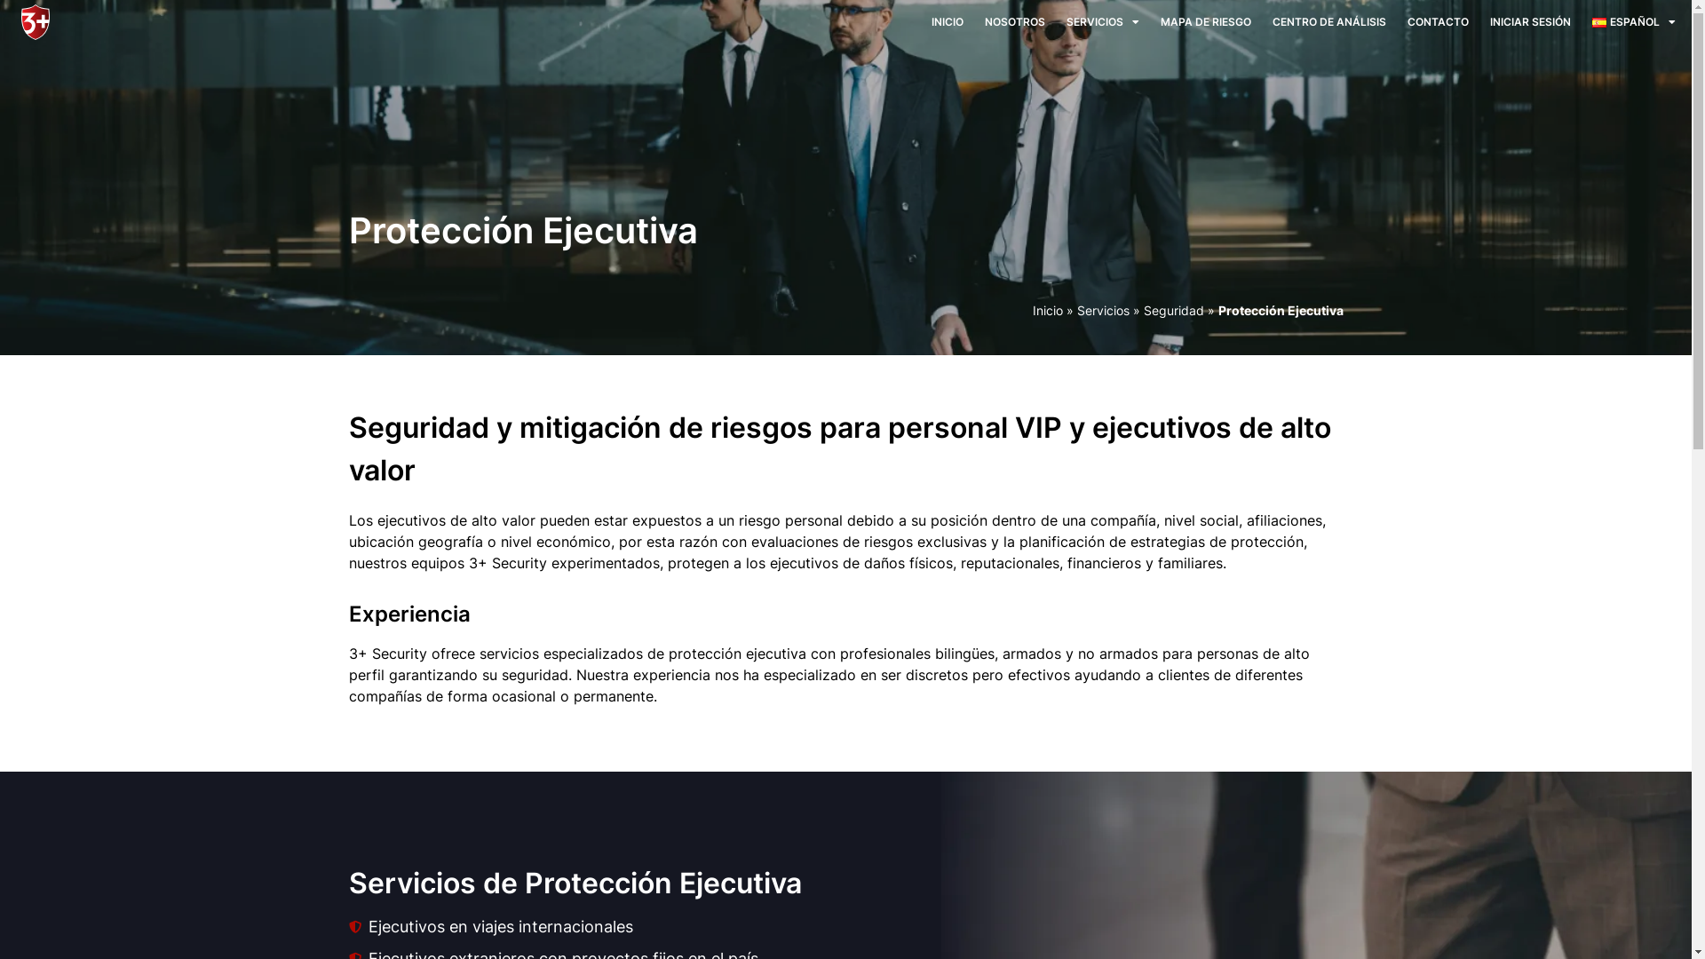  I want to click on Inicio, so click(1047, 311).